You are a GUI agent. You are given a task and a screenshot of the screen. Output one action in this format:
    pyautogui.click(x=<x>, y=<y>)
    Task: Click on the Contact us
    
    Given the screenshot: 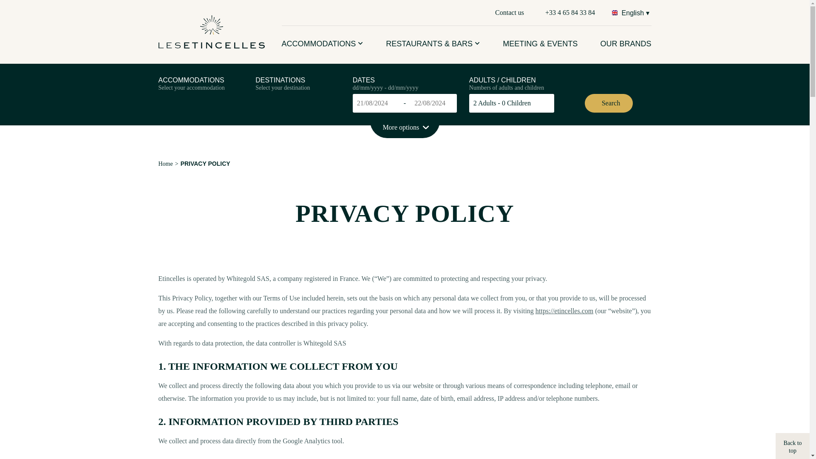 What is the action you would take?
    pyautogui.click(x=509, y=13)
    